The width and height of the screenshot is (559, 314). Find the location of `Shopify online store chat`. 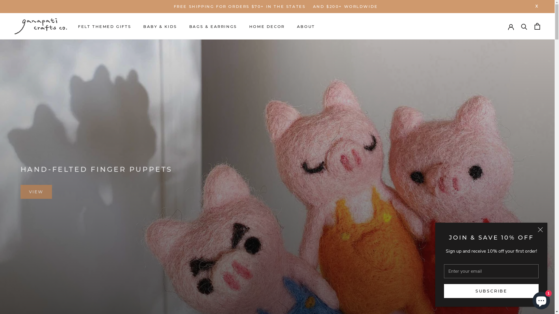

Shopify online store chat is located at coordinates (541, 299).